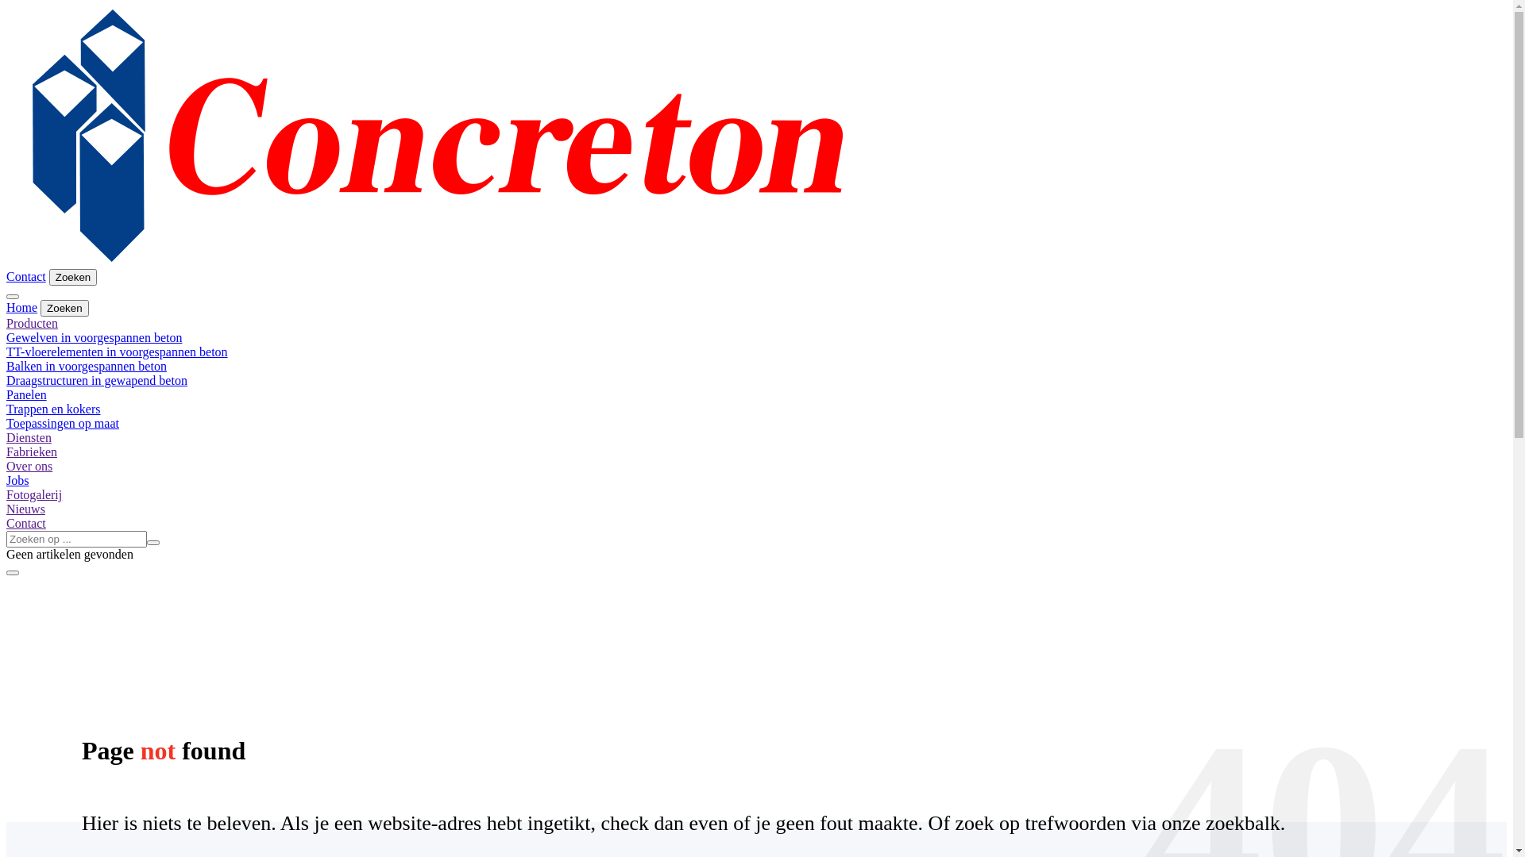 The height and width of the screenshot is (857, 1525). Describe the element at coordinates (94, 338) in the screenshot. I see `Gewelven in voorgespannen beton` at that location.